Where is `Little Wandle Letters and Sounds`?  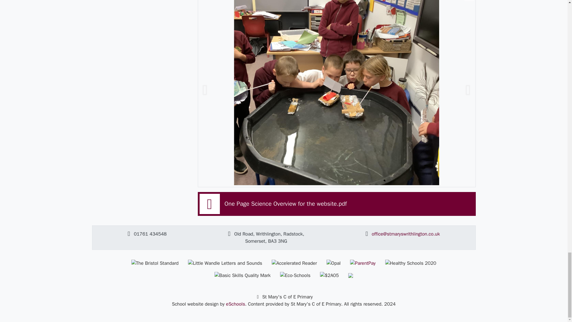
Little Wandle Letters and Sounds is located at coordinates (225, 263).